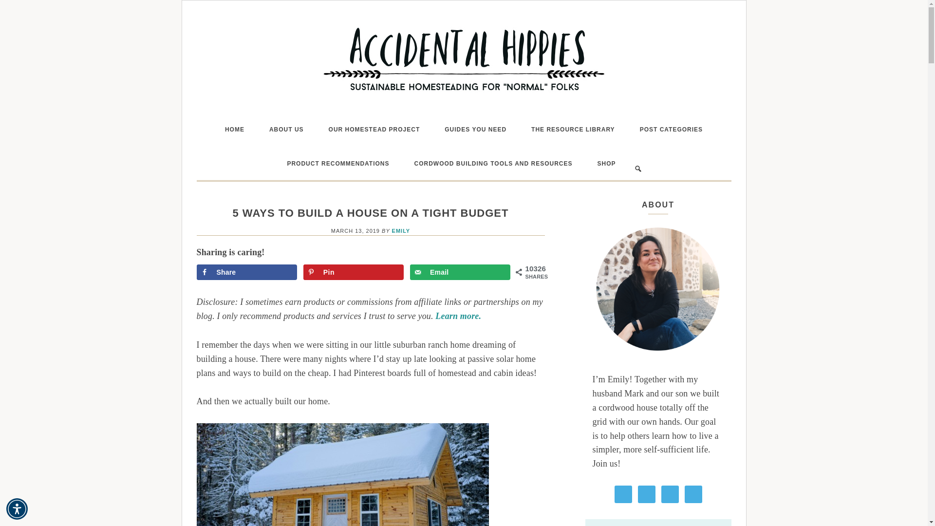  What do you see at coordinates (286, 130) in the screenshot?
I see `ABOUT US` at bounding box center [286, 130].